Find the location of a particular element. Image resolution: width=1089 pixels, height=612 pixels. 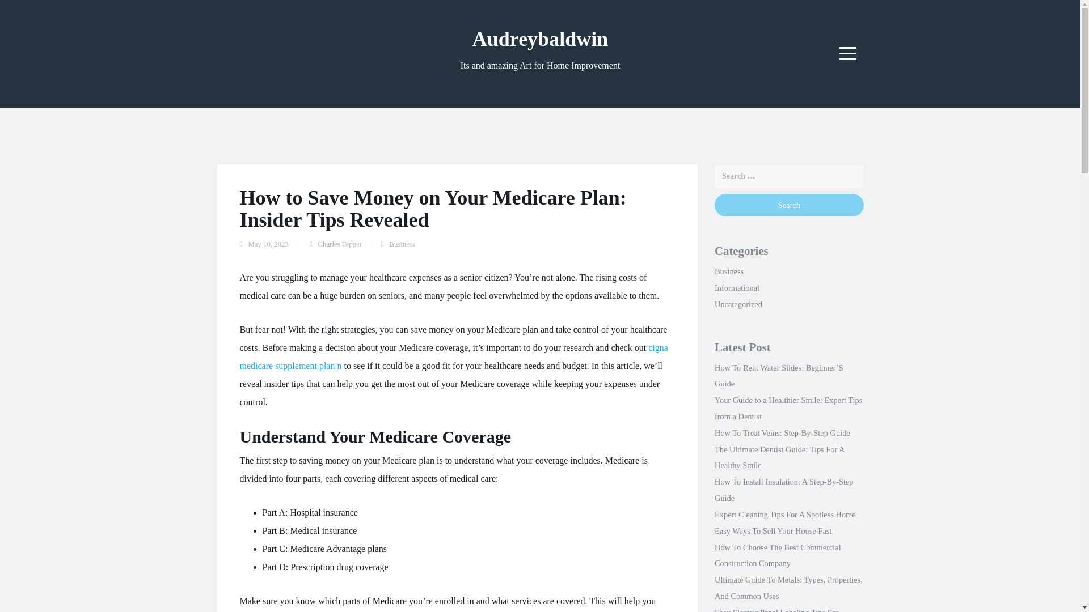

Menu is located at coordinates (848, 53).